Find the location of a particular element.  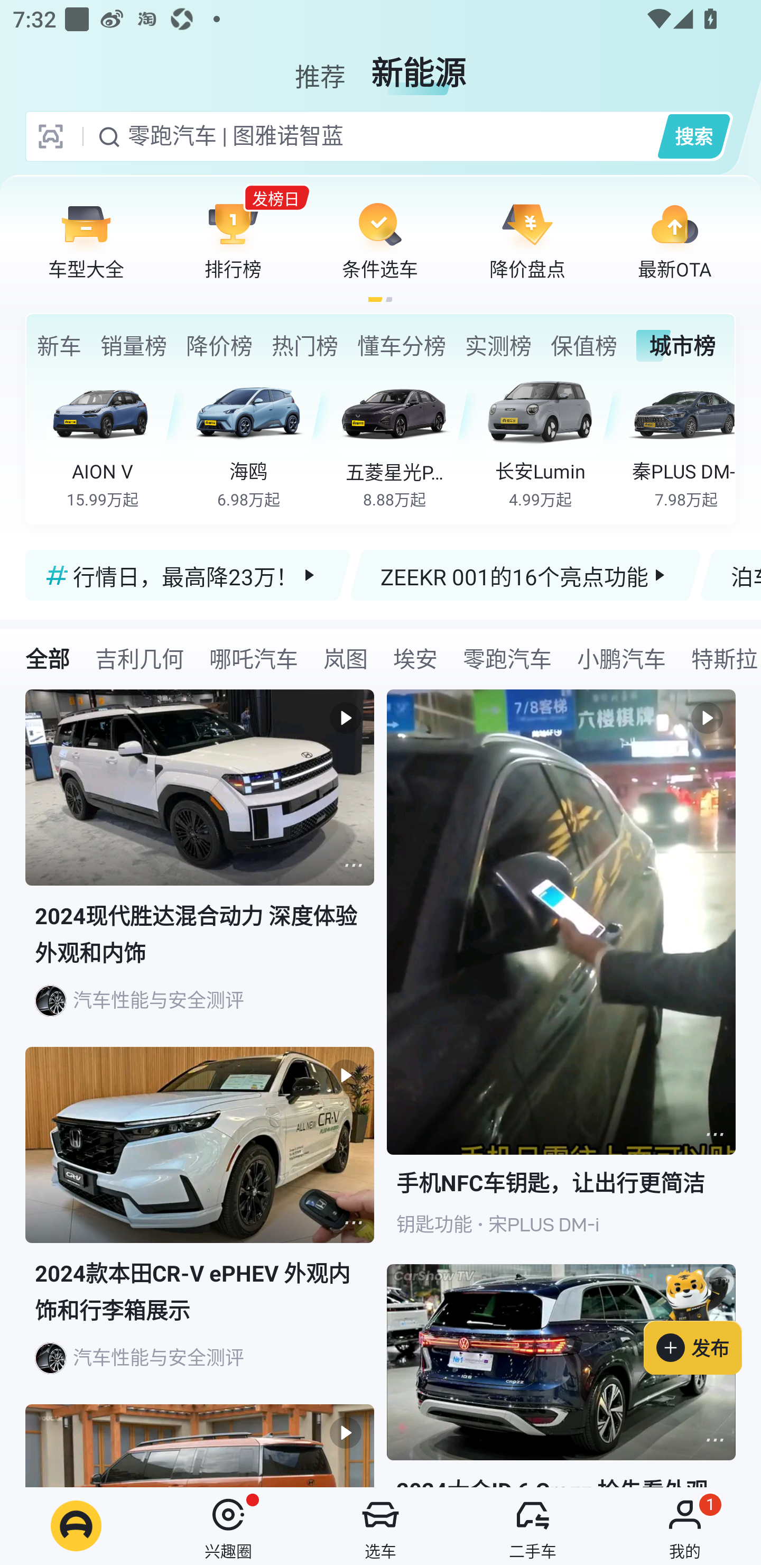

ZEEKR 001的16个亮点功能 is located at coordinates (525, 575).